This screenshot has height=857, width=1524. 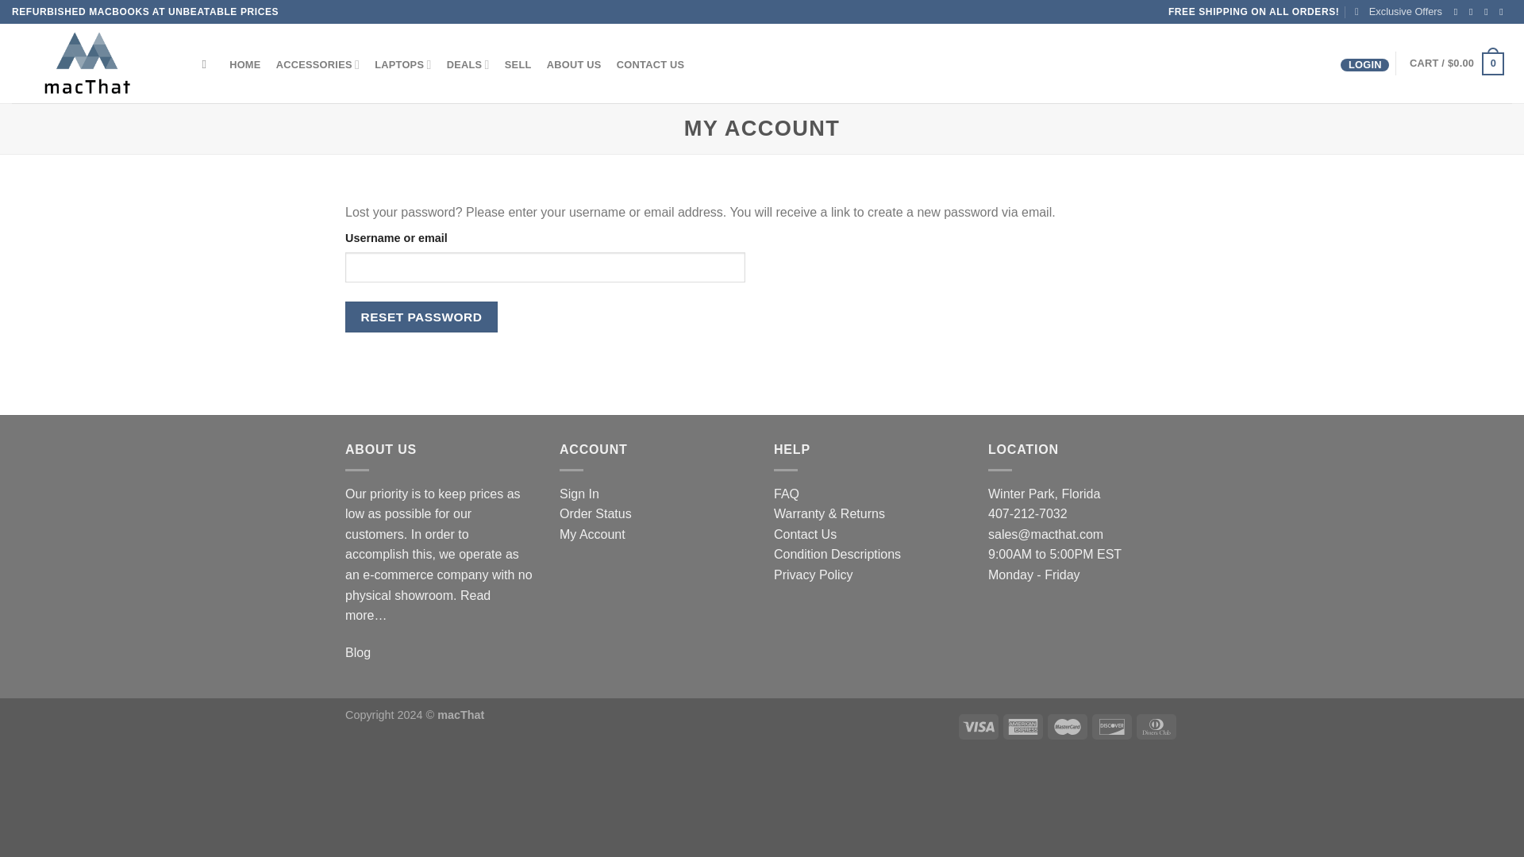 What do you see at coordinates (579, 494) in the screenshot?
I see `Sign In` at bounding box center [579, 494].